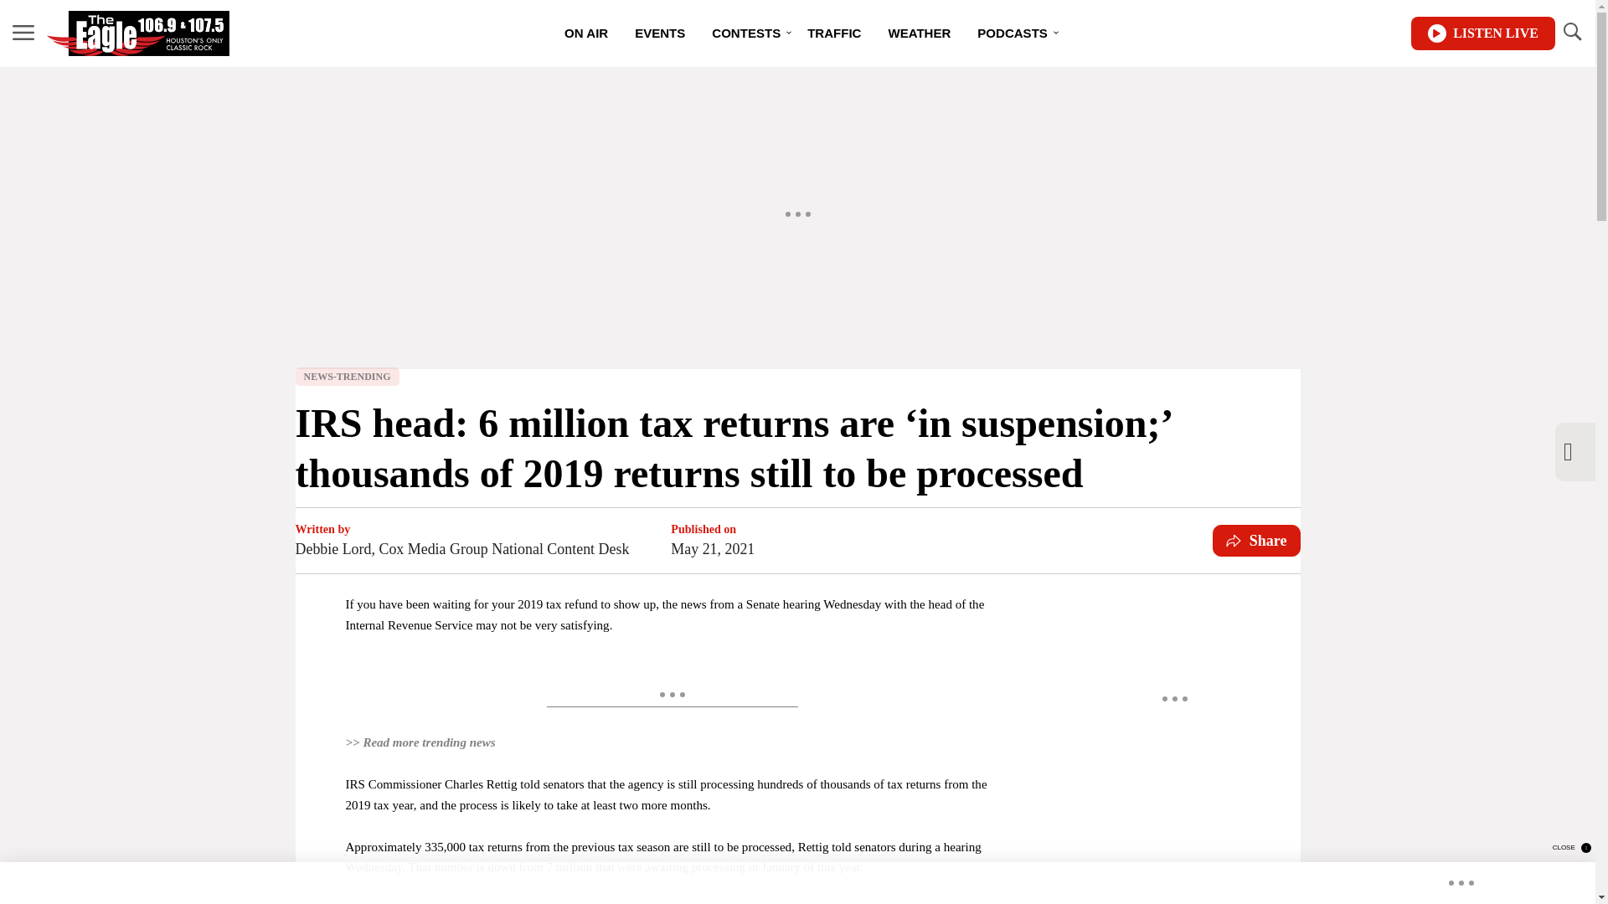 This screenshot has width=1608, height=904. Describe the element at coordinates (586, 33) in the screenshot. I see `ON AIR` at that location.